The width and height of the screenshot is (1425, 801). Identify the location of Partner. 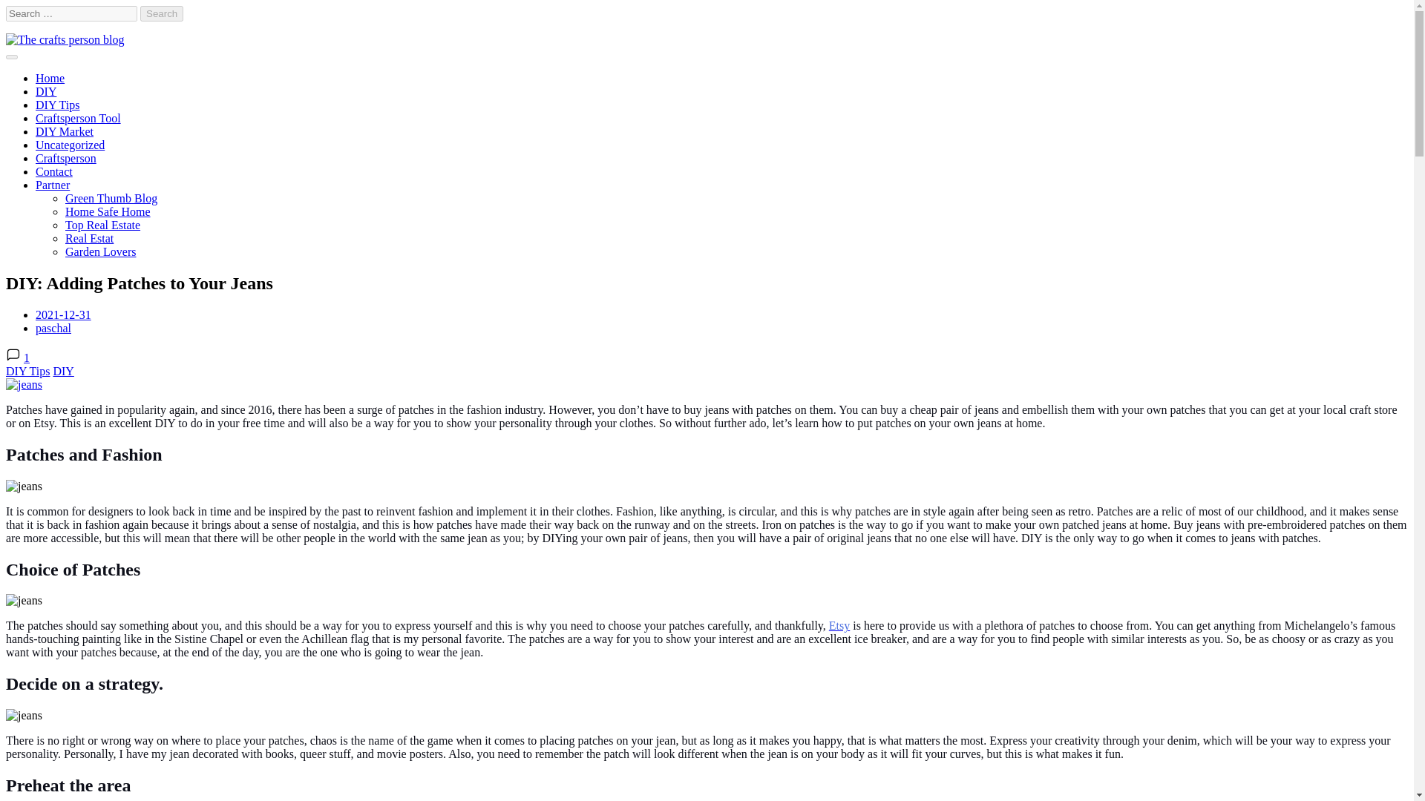
(53, 185).